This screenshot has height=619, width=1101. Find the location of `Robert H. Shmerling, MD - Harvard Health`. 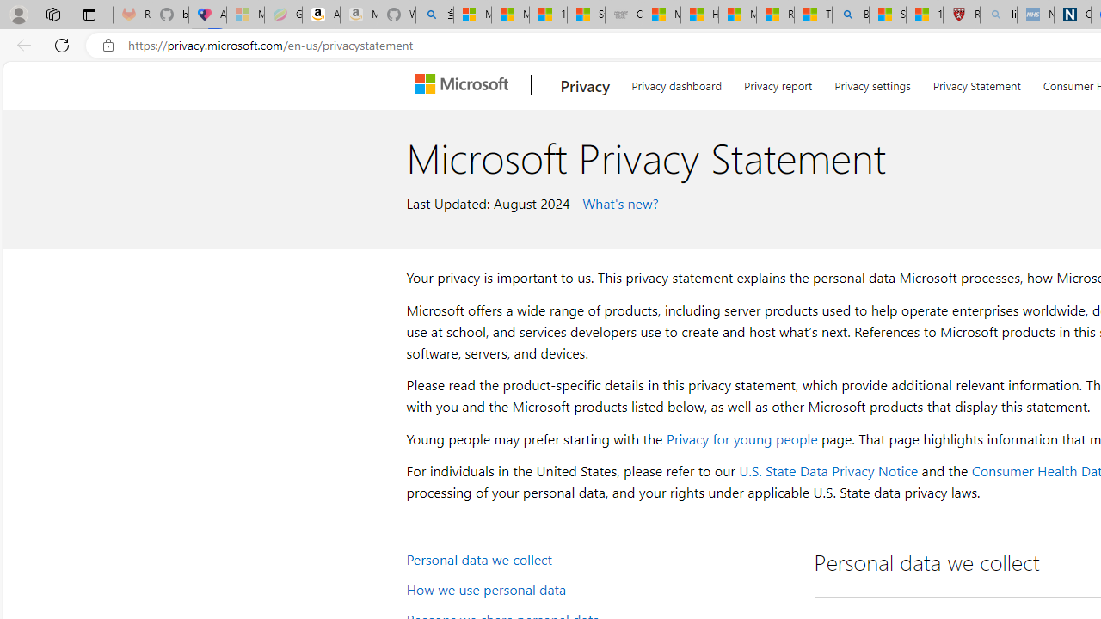

Robert H. Shmerling, MD - Harvard Health is located at coordinates (962, 15).